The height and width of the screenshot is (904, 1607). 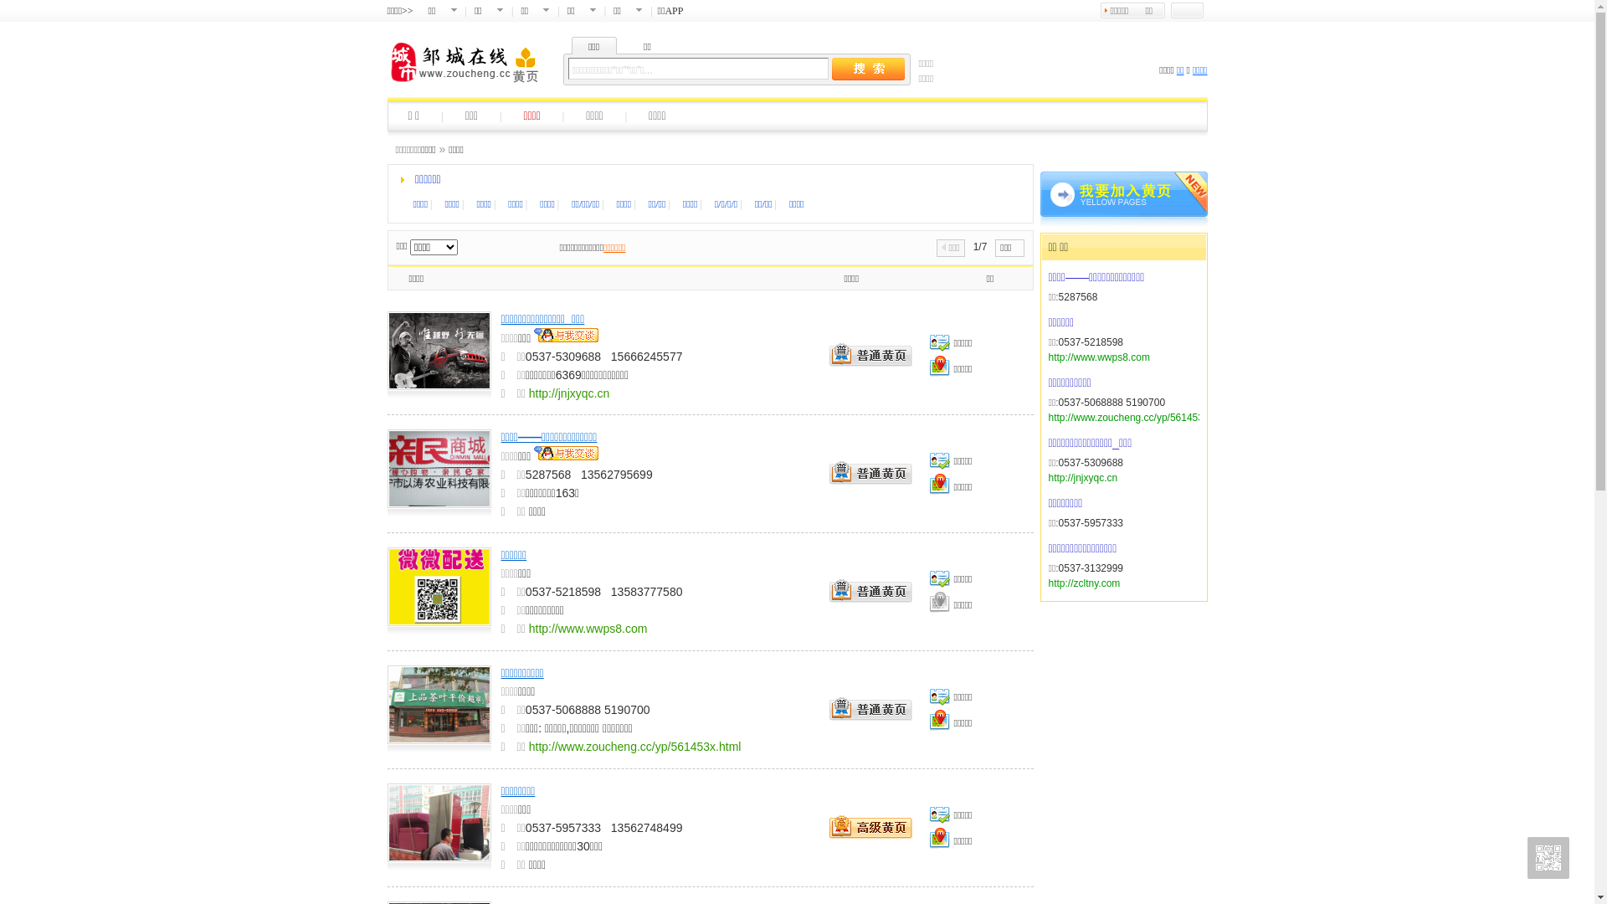 What do you see at coordinates (1098, 357) in the screenshot?
I see `http://www.wwps8.com` at bounding box center [1098, 357].